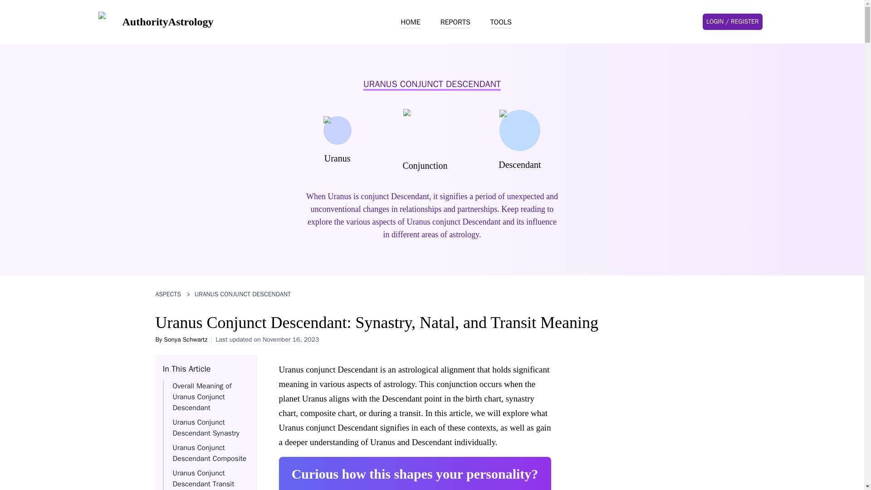 This screenshot has width=871, height=490. I want to click on AuthorityAstrology, so click(155, 22).